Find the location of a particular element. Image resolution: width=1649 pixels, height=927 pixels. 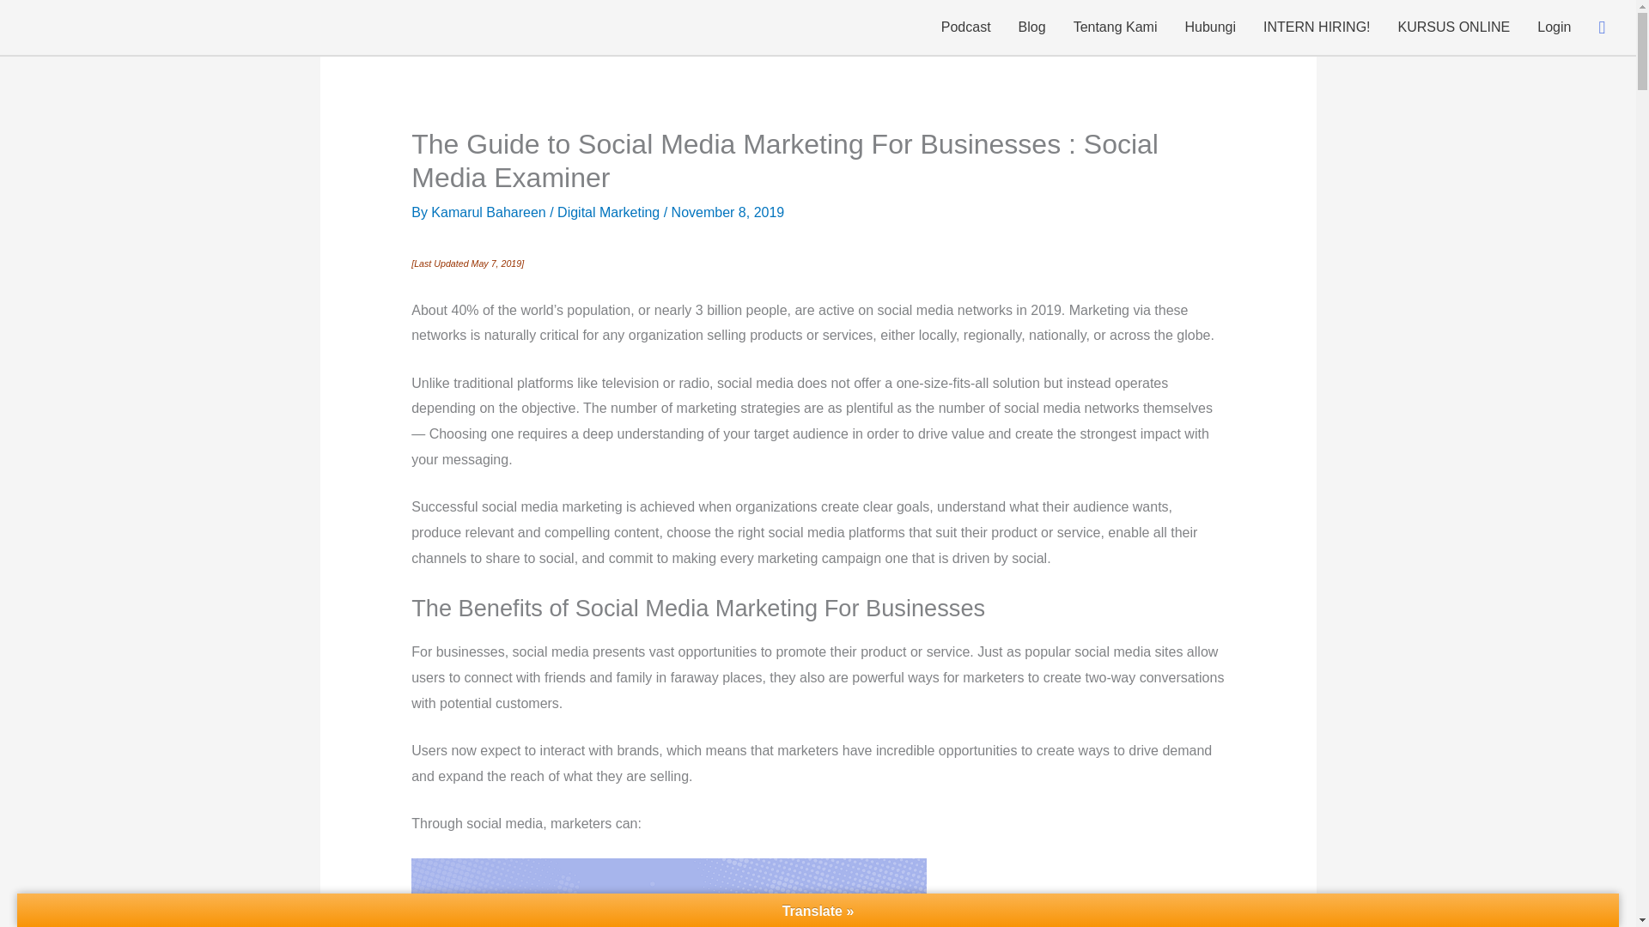

KURSUS ONLINE is located at coordinates (1454, 27).